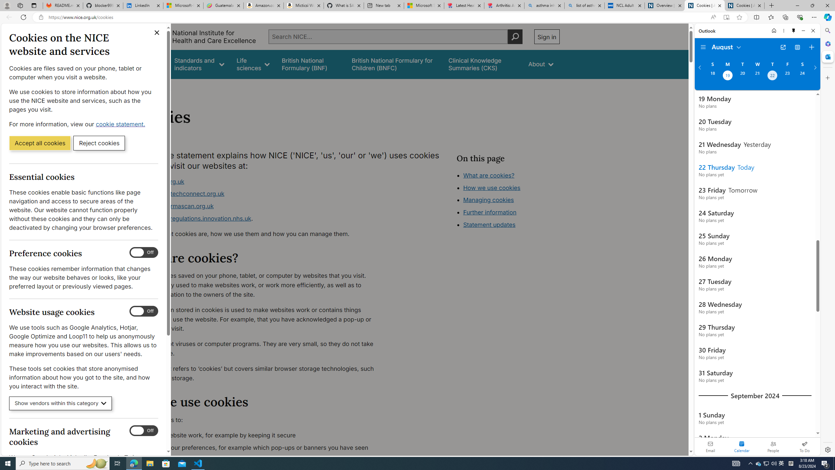 The image size is (835, 470). I want to click on Marketing and advertising cookies, so click(144, 431).